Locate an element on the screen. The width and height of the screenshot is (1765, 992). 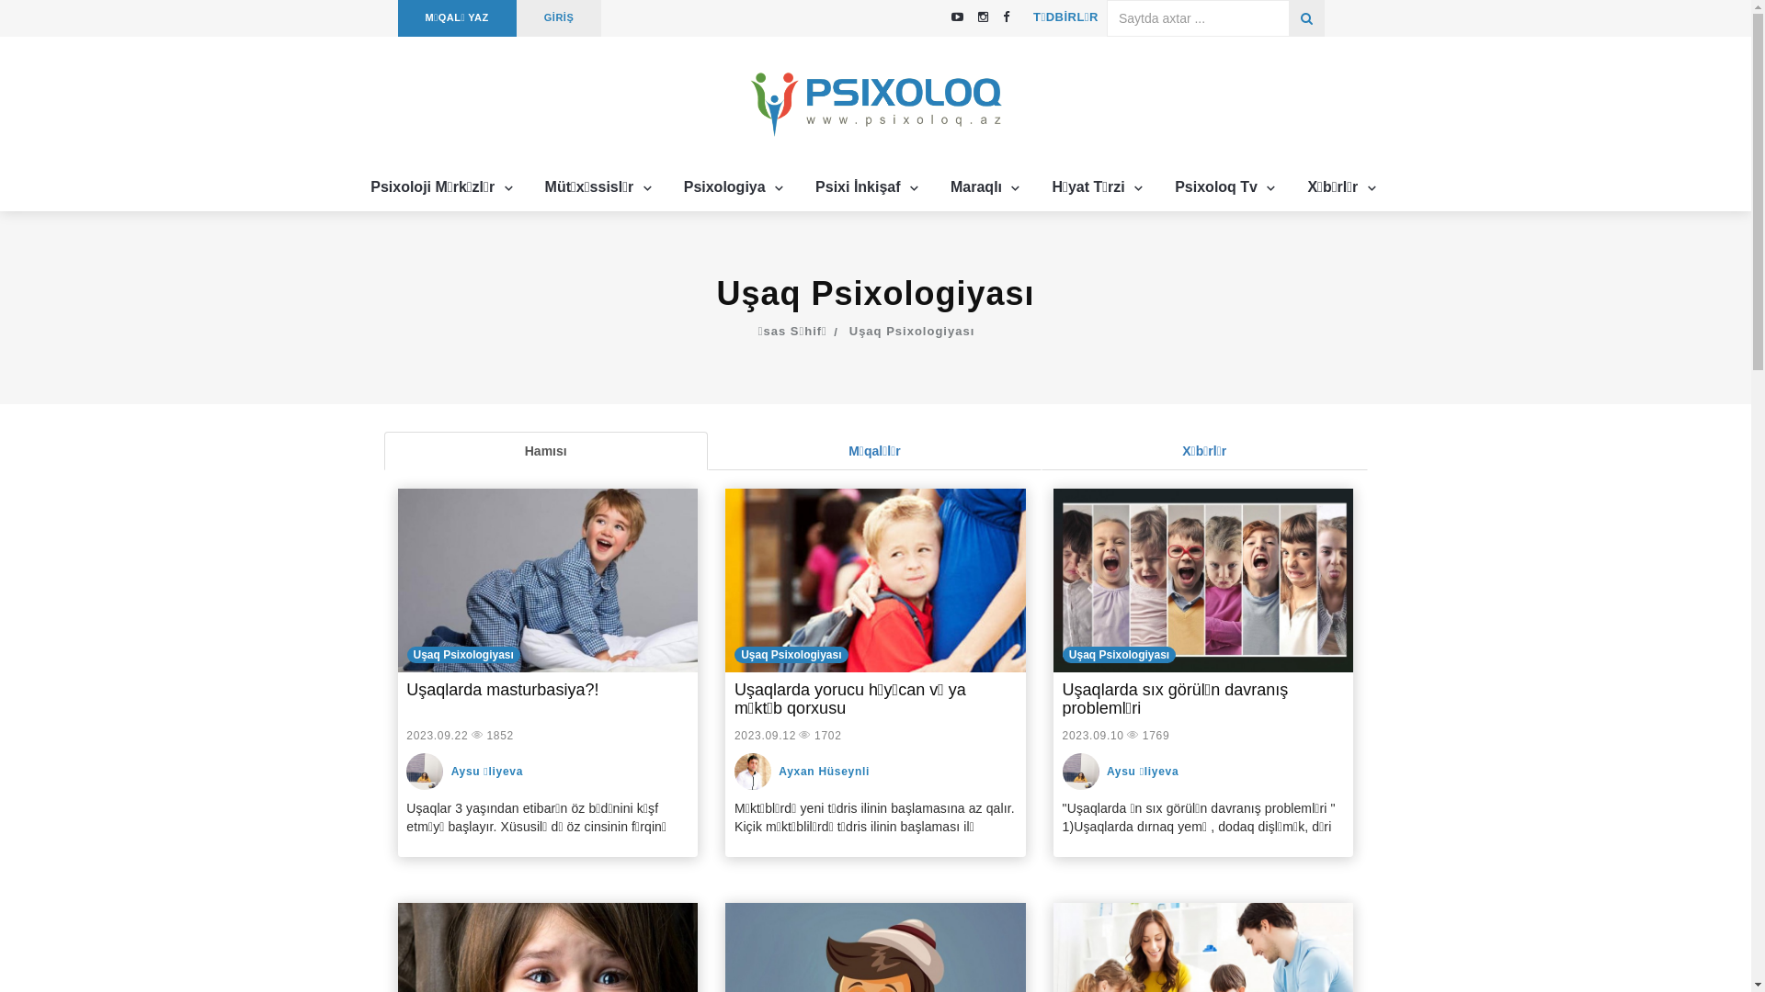
2023.09.22 is located at coordinates (437, 737).